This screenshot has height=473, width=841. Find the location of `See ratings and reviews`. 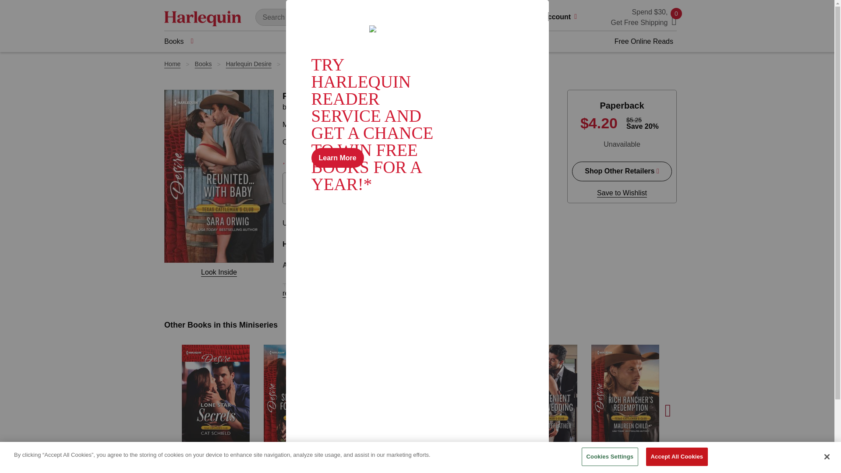

See ratings and reviews is located at coordinates (300, 159).